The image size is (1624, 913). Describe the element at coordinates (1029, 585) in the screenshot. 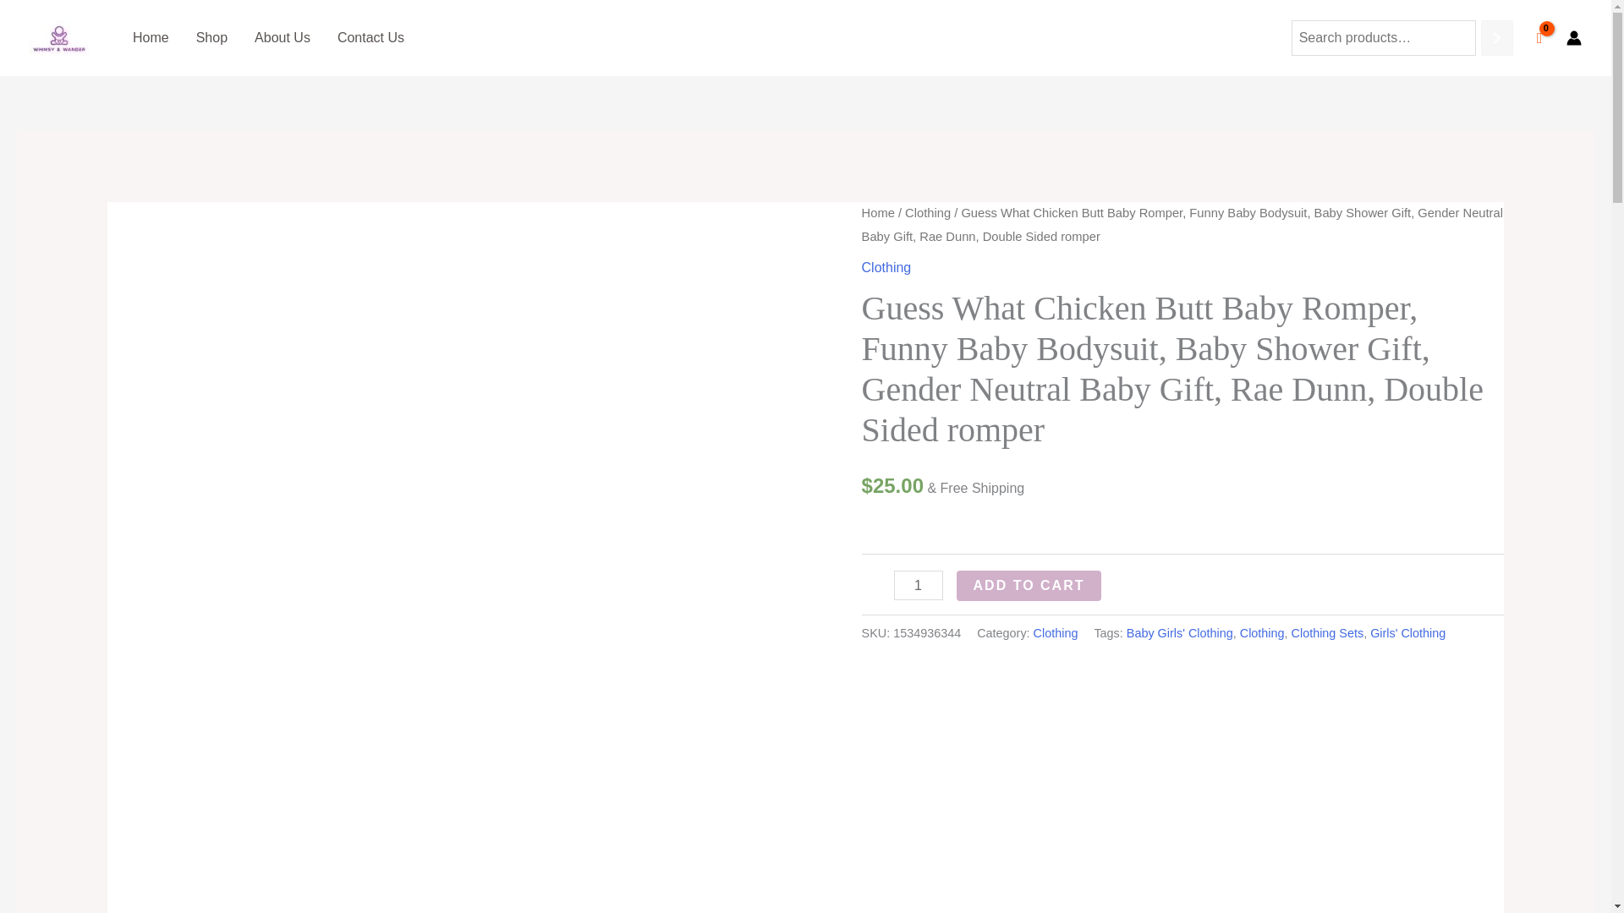

I see `ADD TO CART` at that location.